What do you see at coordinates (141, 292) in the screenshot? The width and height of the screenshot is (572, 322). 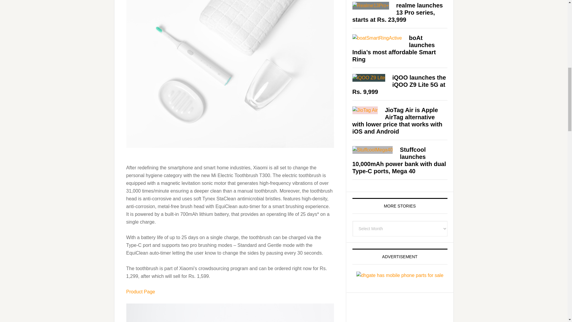 I see `Product Page` at bounding box center [141, 292].